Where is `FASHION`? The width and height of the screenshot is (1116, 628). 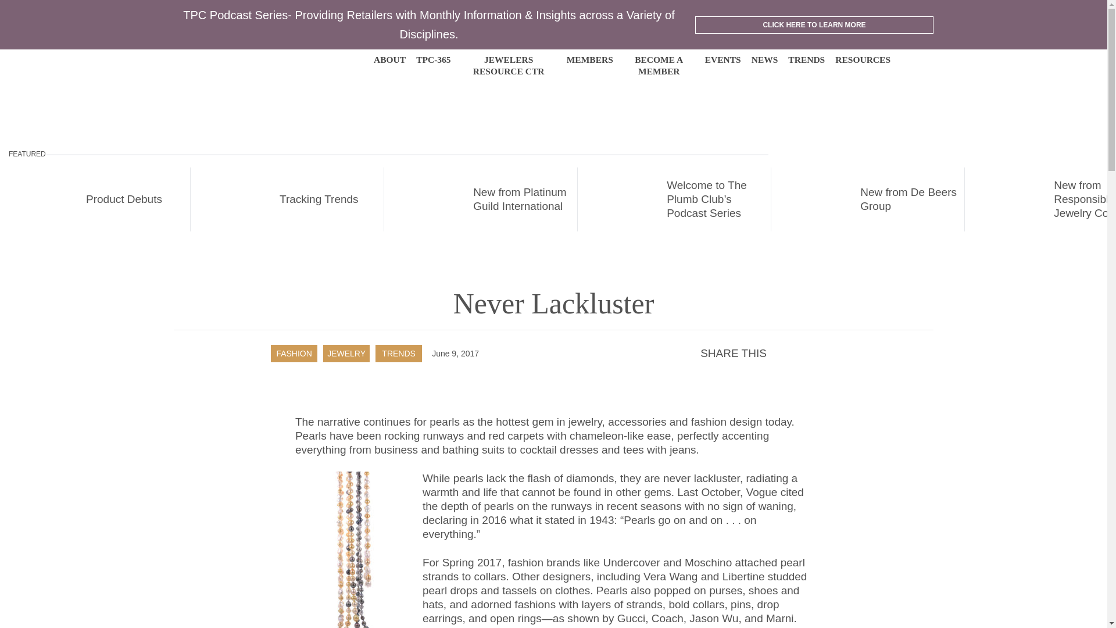
FASHION is located at coordinates (293, 354).